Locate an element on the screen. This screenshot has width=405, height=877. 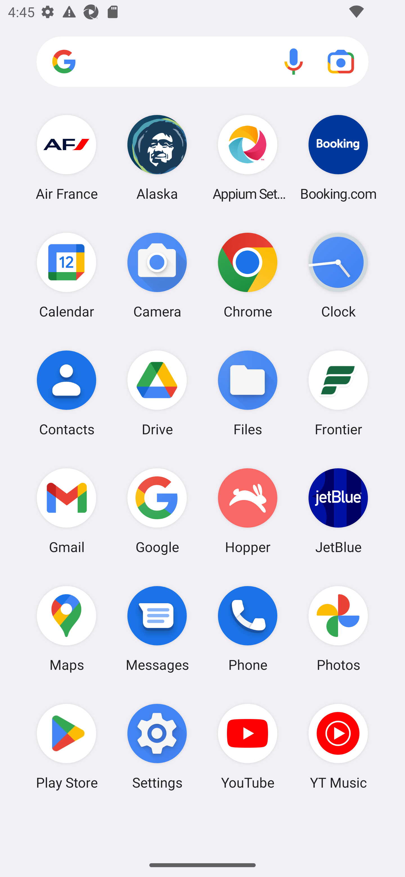
Voice search is located at coordinates (294, 61).